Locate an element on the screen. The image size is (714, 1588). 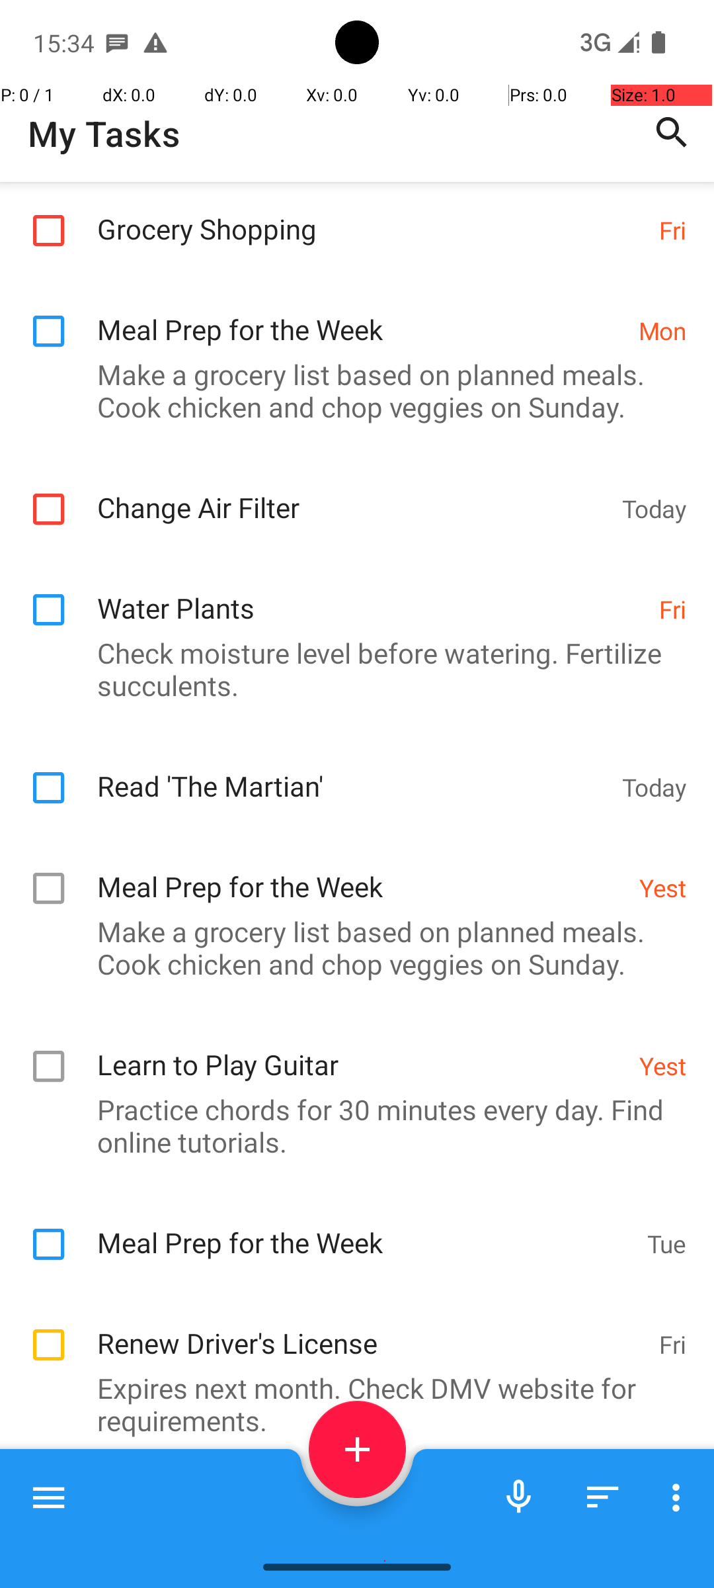
My Tasks is located at coordinates (104, 134).